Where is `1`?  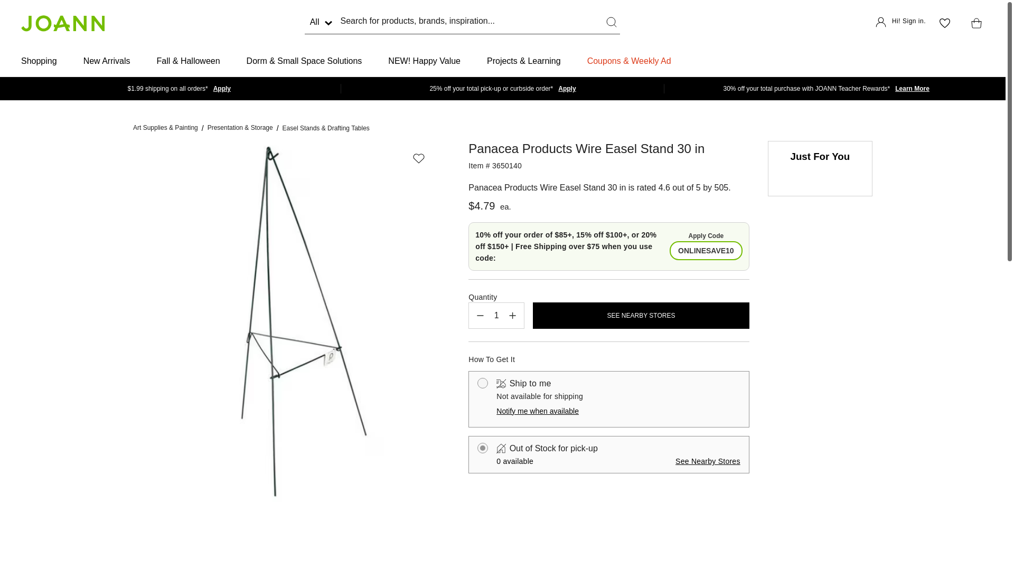
1 is located at coordinates (496, 316).